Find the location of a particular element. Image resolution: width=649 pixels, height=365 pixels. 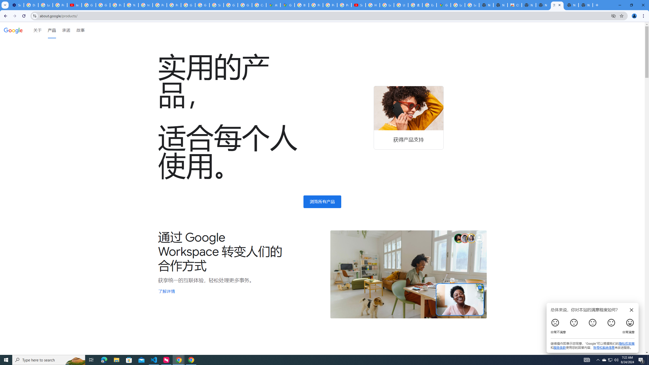

Privacy Help Center - Policies Help is located at coordinates (160, 5).